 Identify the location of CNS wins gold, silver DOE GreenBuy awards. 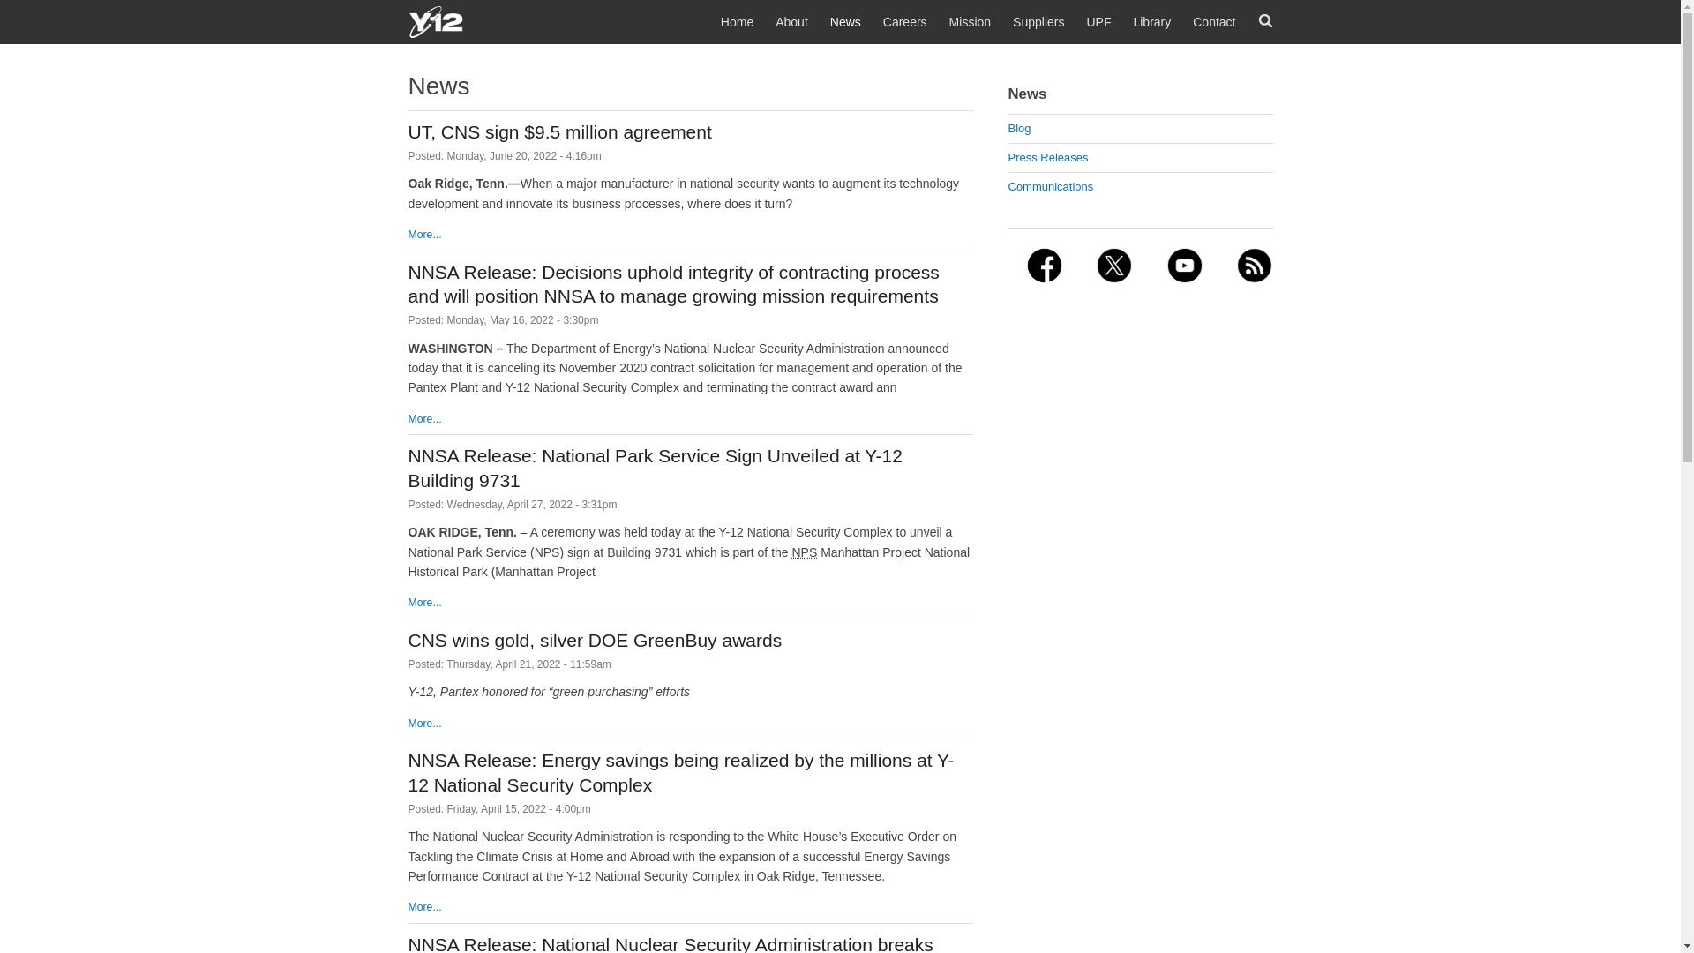
(595, 639).